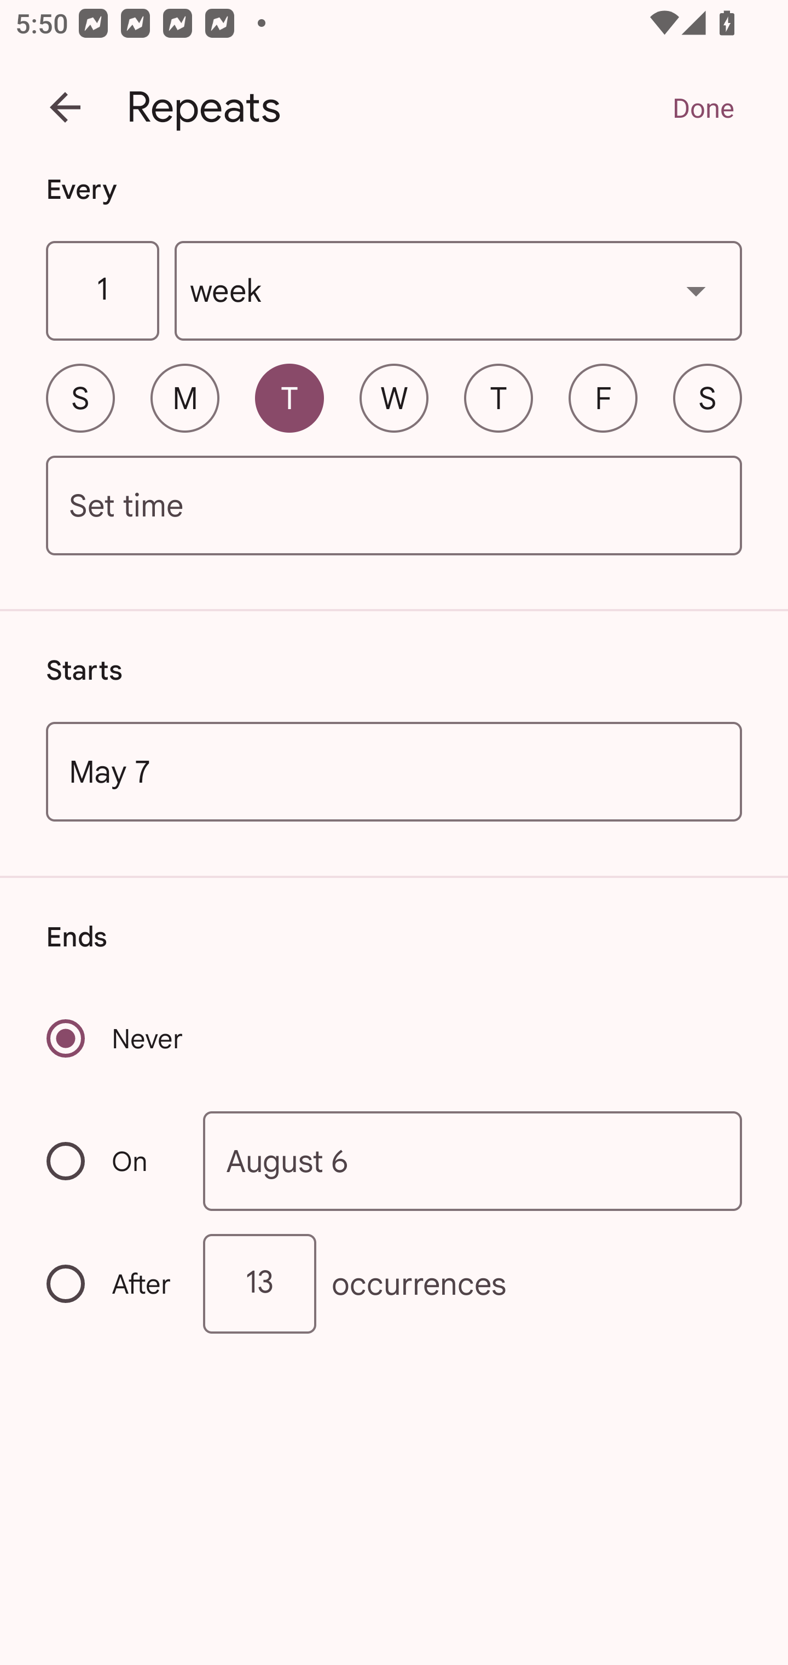  Describe the element at coordinates (696, 290) in the screenshot. I see `Show dropdown menu` at that location.